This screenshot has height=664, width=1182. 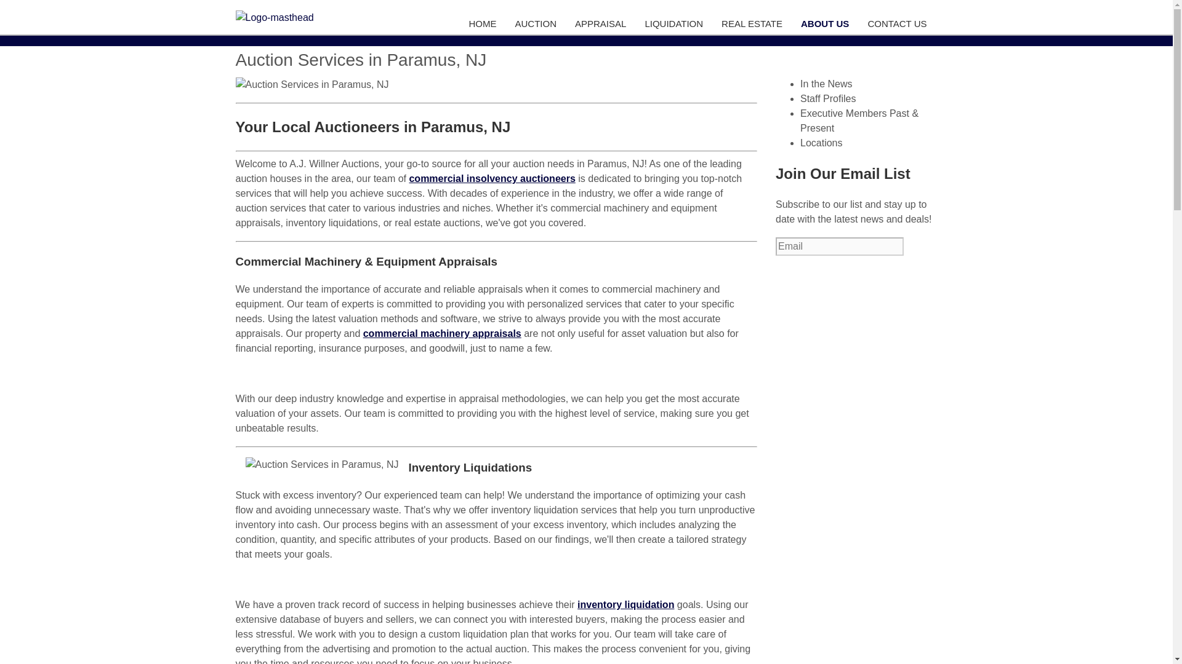 What do you see at coordinates (537, 24) in the screenshot?
I see `AUCTION` at bounding box center [537, 24].